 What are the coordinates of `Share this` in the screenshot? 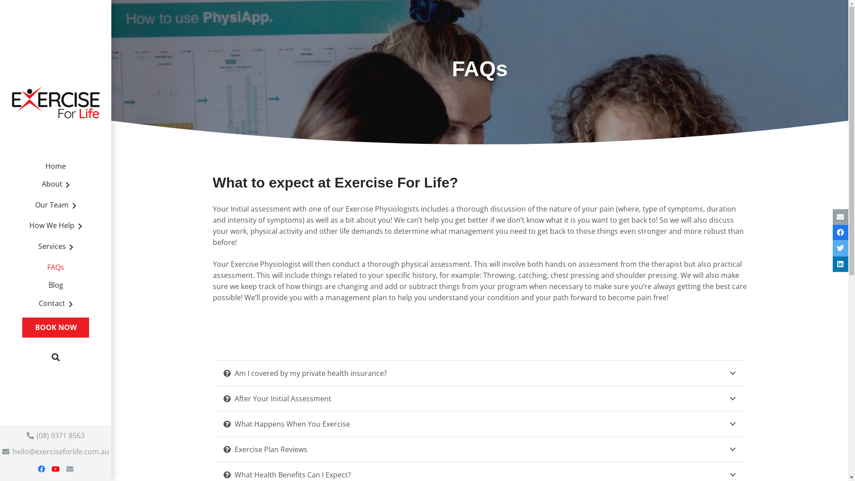 It's located at (841, 264).